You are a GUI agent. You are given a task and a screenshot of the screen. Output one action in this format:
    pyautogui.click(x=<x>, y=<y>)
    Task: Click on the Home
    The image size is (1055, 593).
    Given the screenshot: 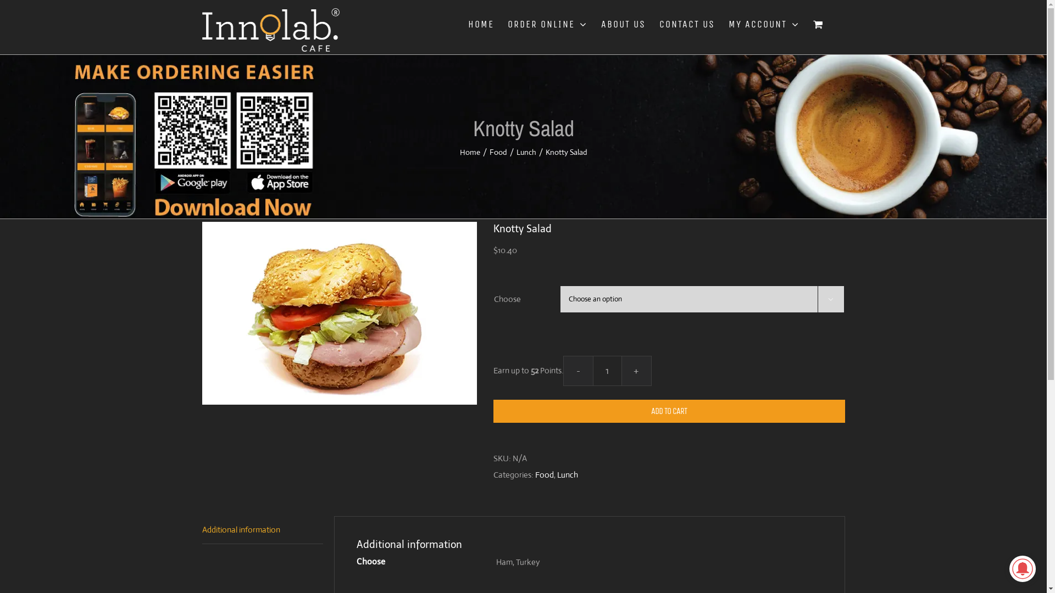 What is the action you would take?
    pyautogui.click(x=469, y=152)
    